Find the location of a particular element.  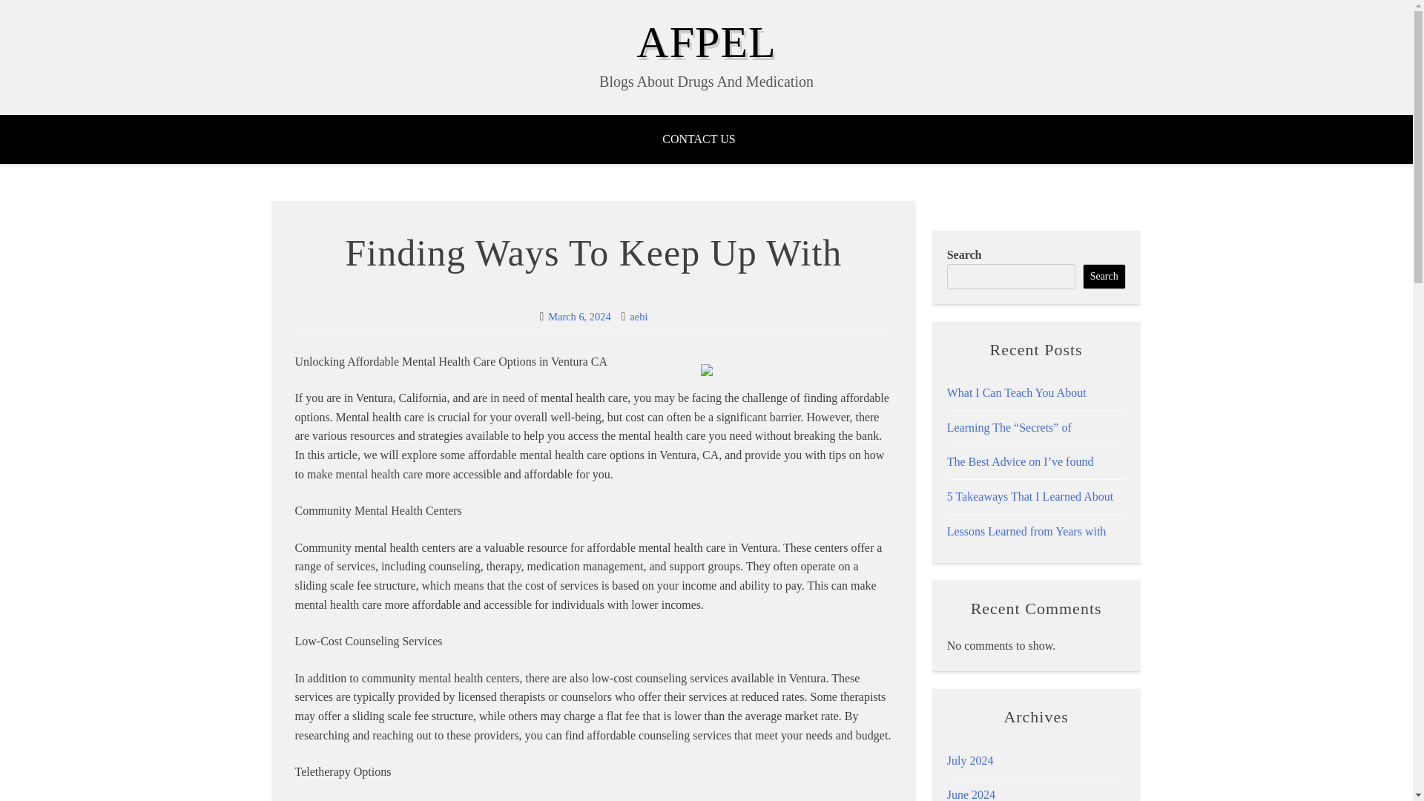

5 Takeaways That I Learned About is located at coordinates (1029, 496).